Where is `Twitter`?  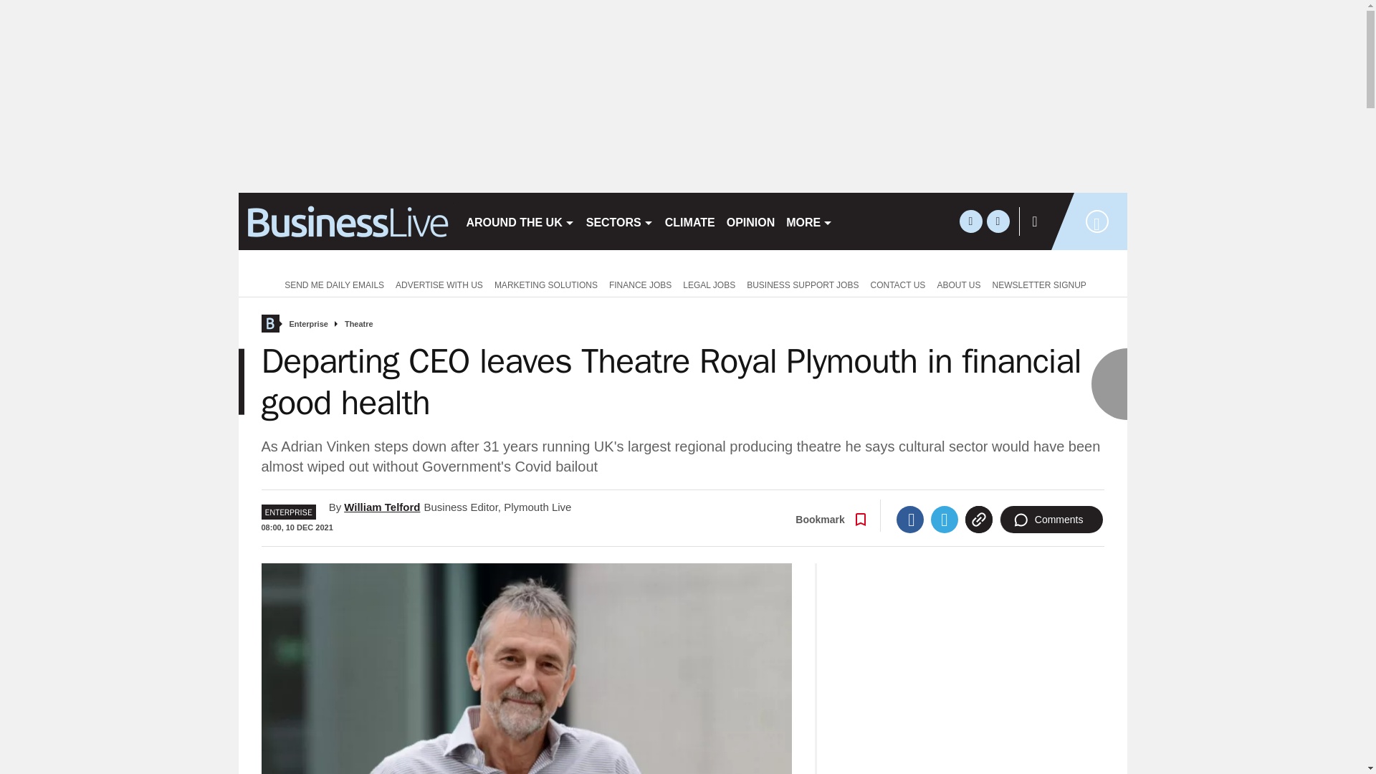
Twitter is located at coordinates (945, 520).